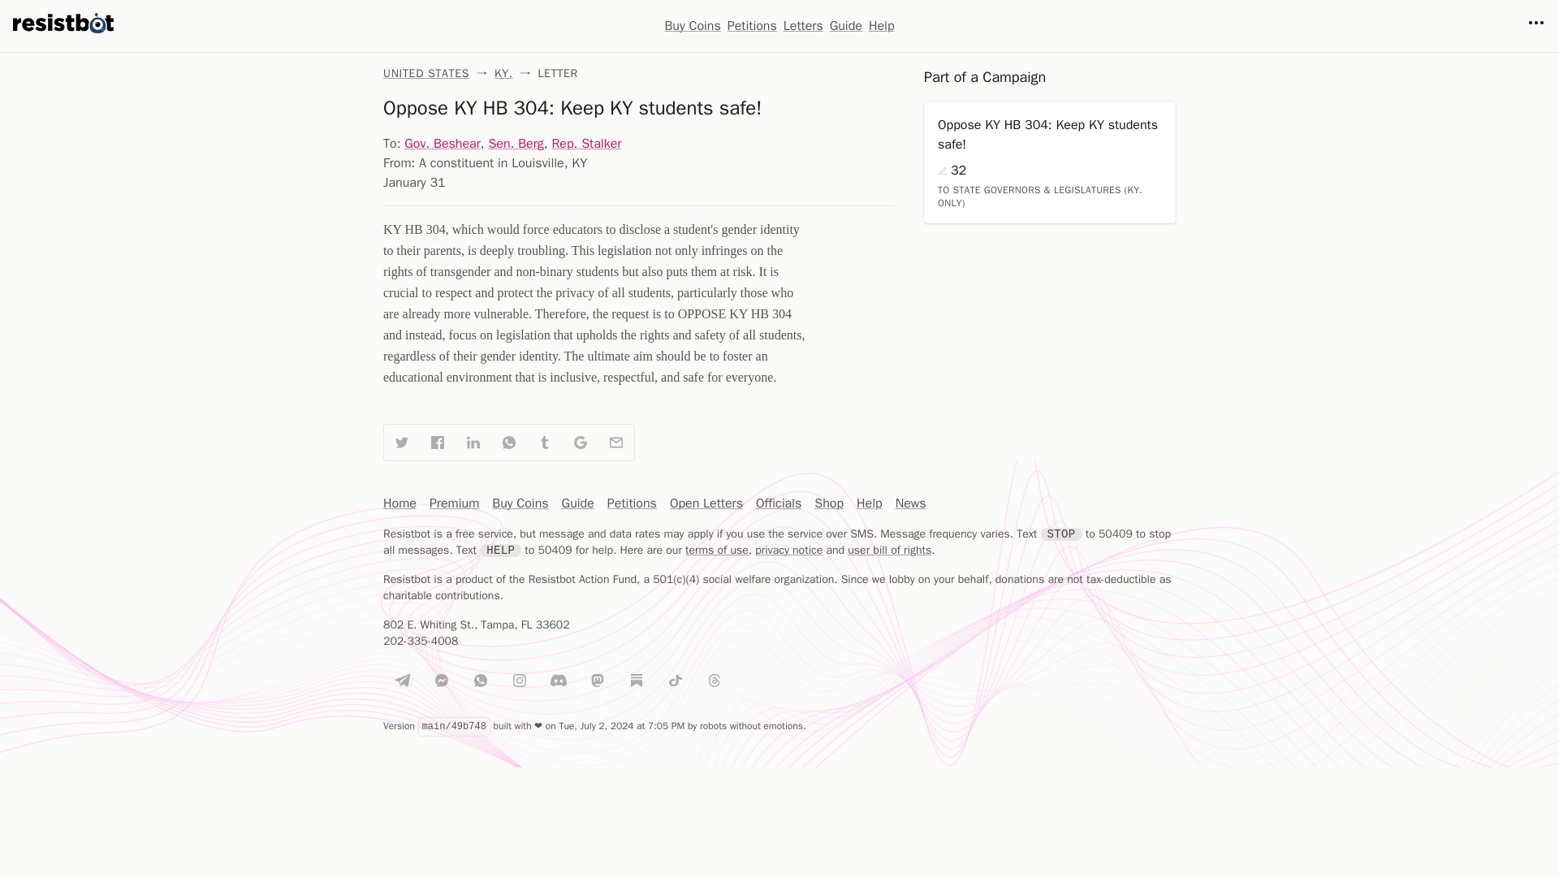 The height and width of the screenshot is (877, 1559). I want to click on UNITED STATES, so click(425, 73).